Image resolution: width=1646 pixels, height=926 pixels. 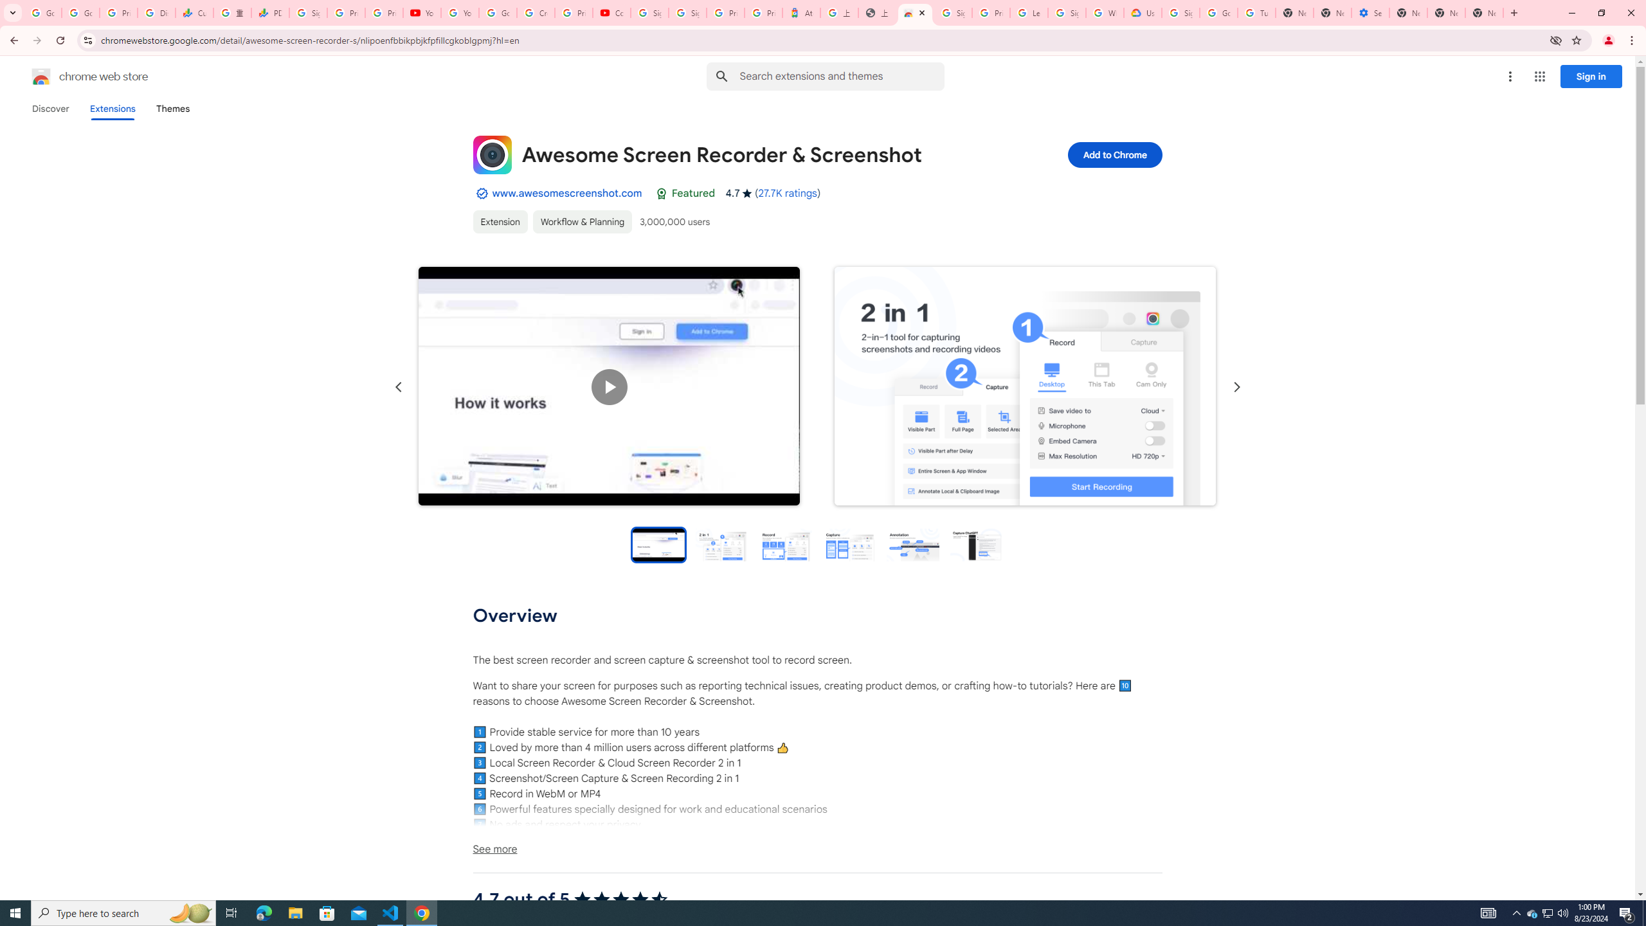 What do you see at coordinates (649, 13) in the screenshot?
I see `Sign in - Google Accounts` at bounding box center [649, 13].